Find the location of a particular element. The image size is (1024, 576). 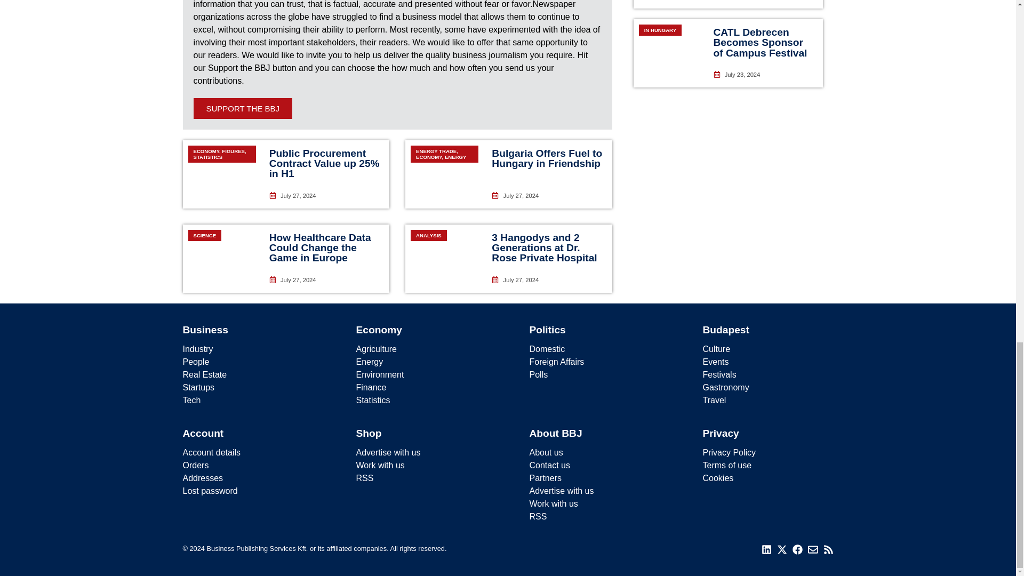

ECONOMY, FIGURES, STATISTICS is located at coordinates (221, 174).